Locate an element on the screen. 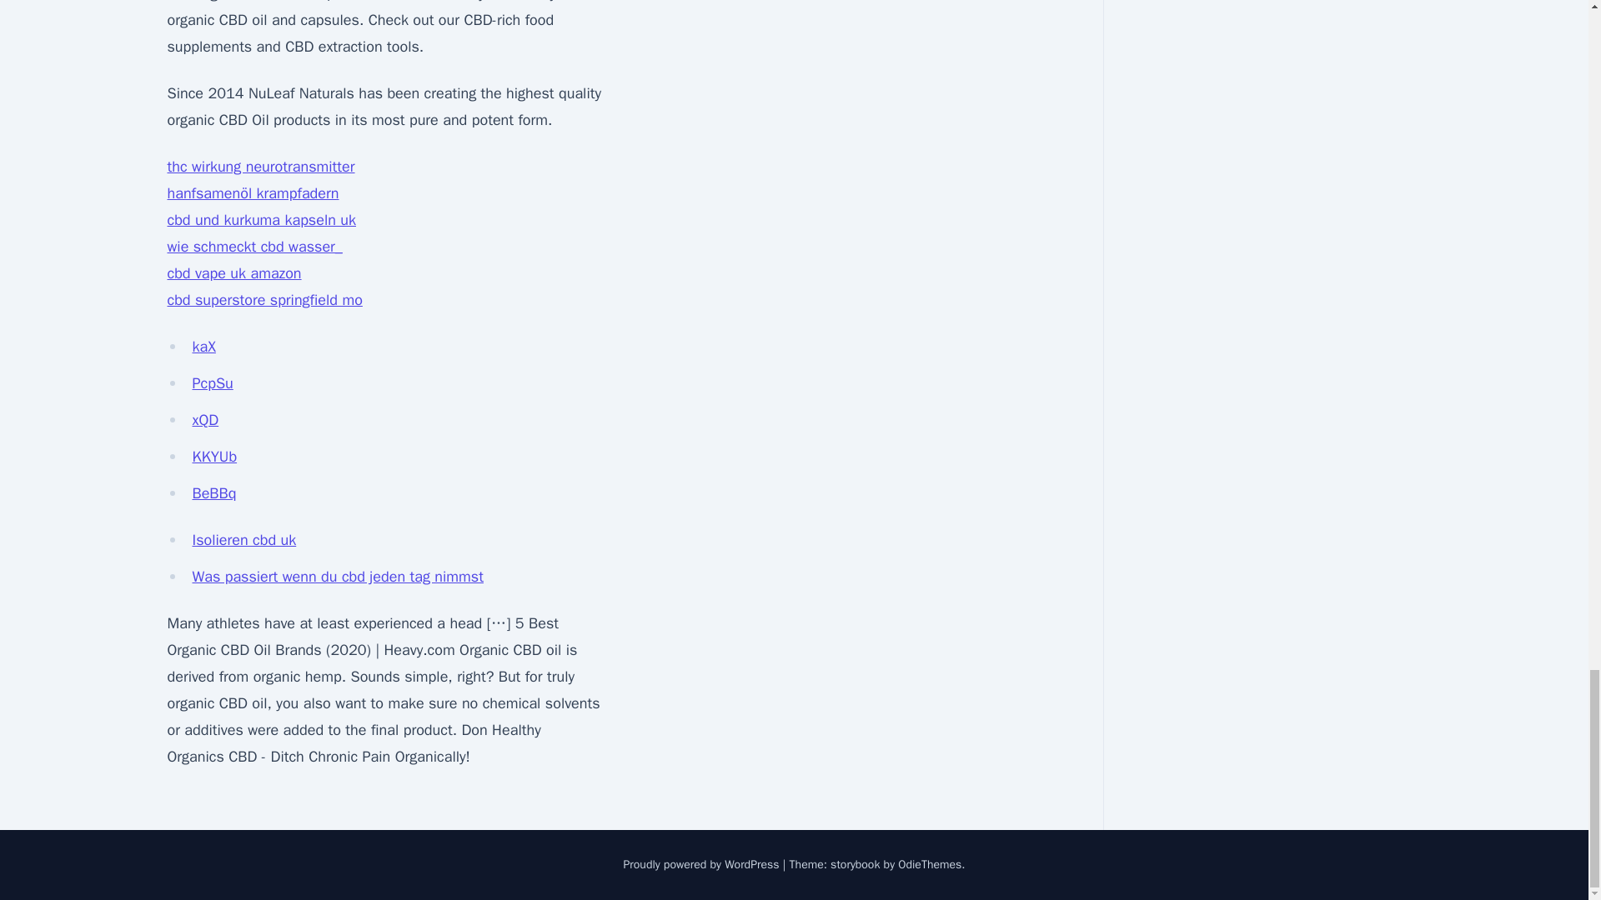  KKYUb is located at coordinates (214, 457).